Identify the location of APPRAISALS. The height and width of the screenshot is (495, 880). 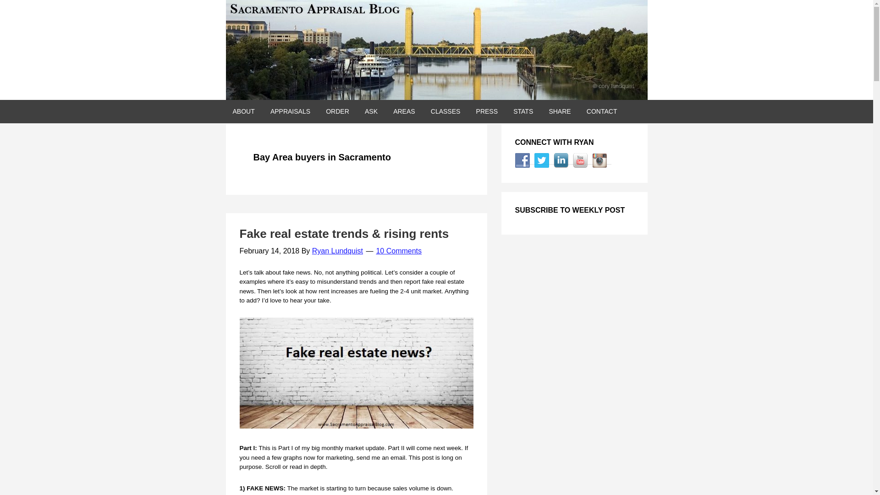
(290, 111).